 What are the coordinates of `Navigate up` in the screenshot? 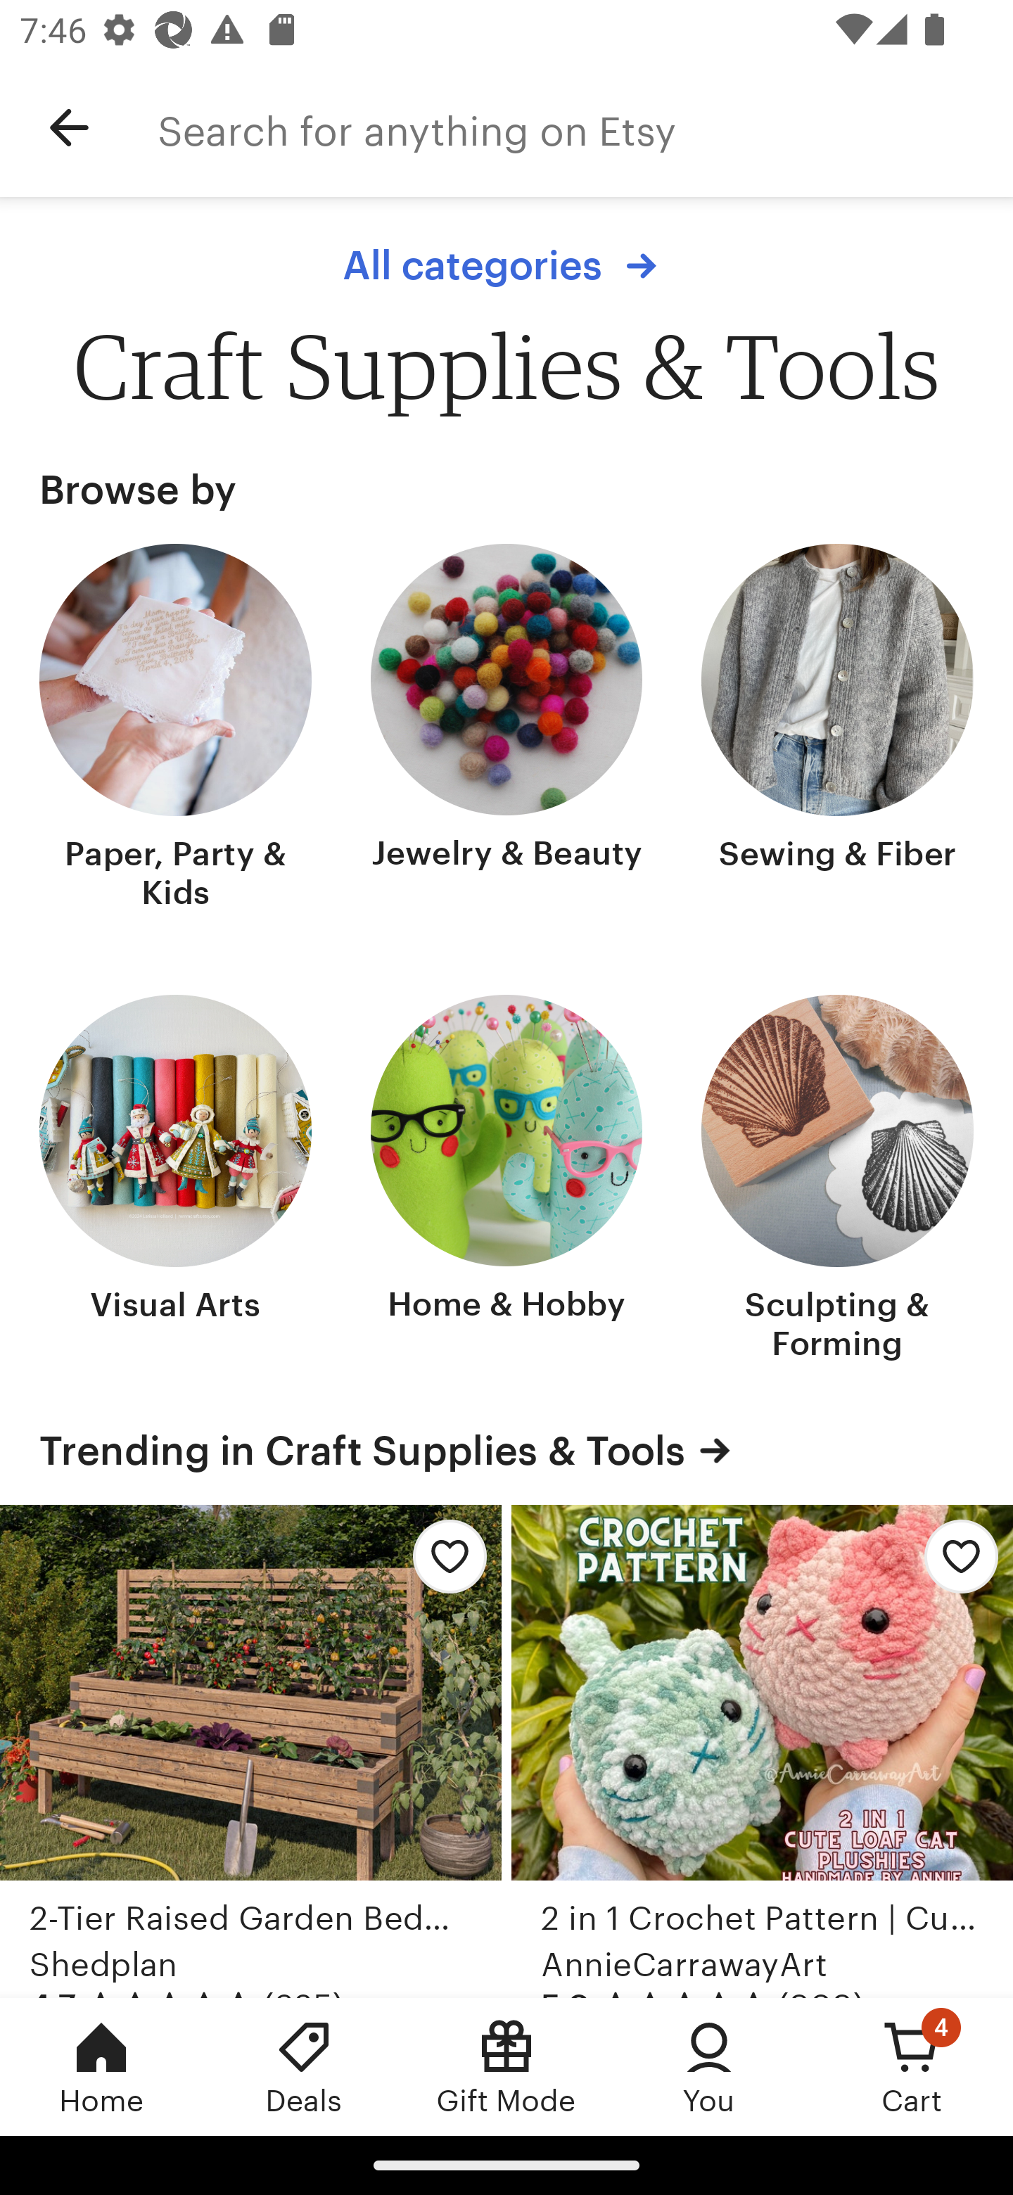 It's located at (69, 128).